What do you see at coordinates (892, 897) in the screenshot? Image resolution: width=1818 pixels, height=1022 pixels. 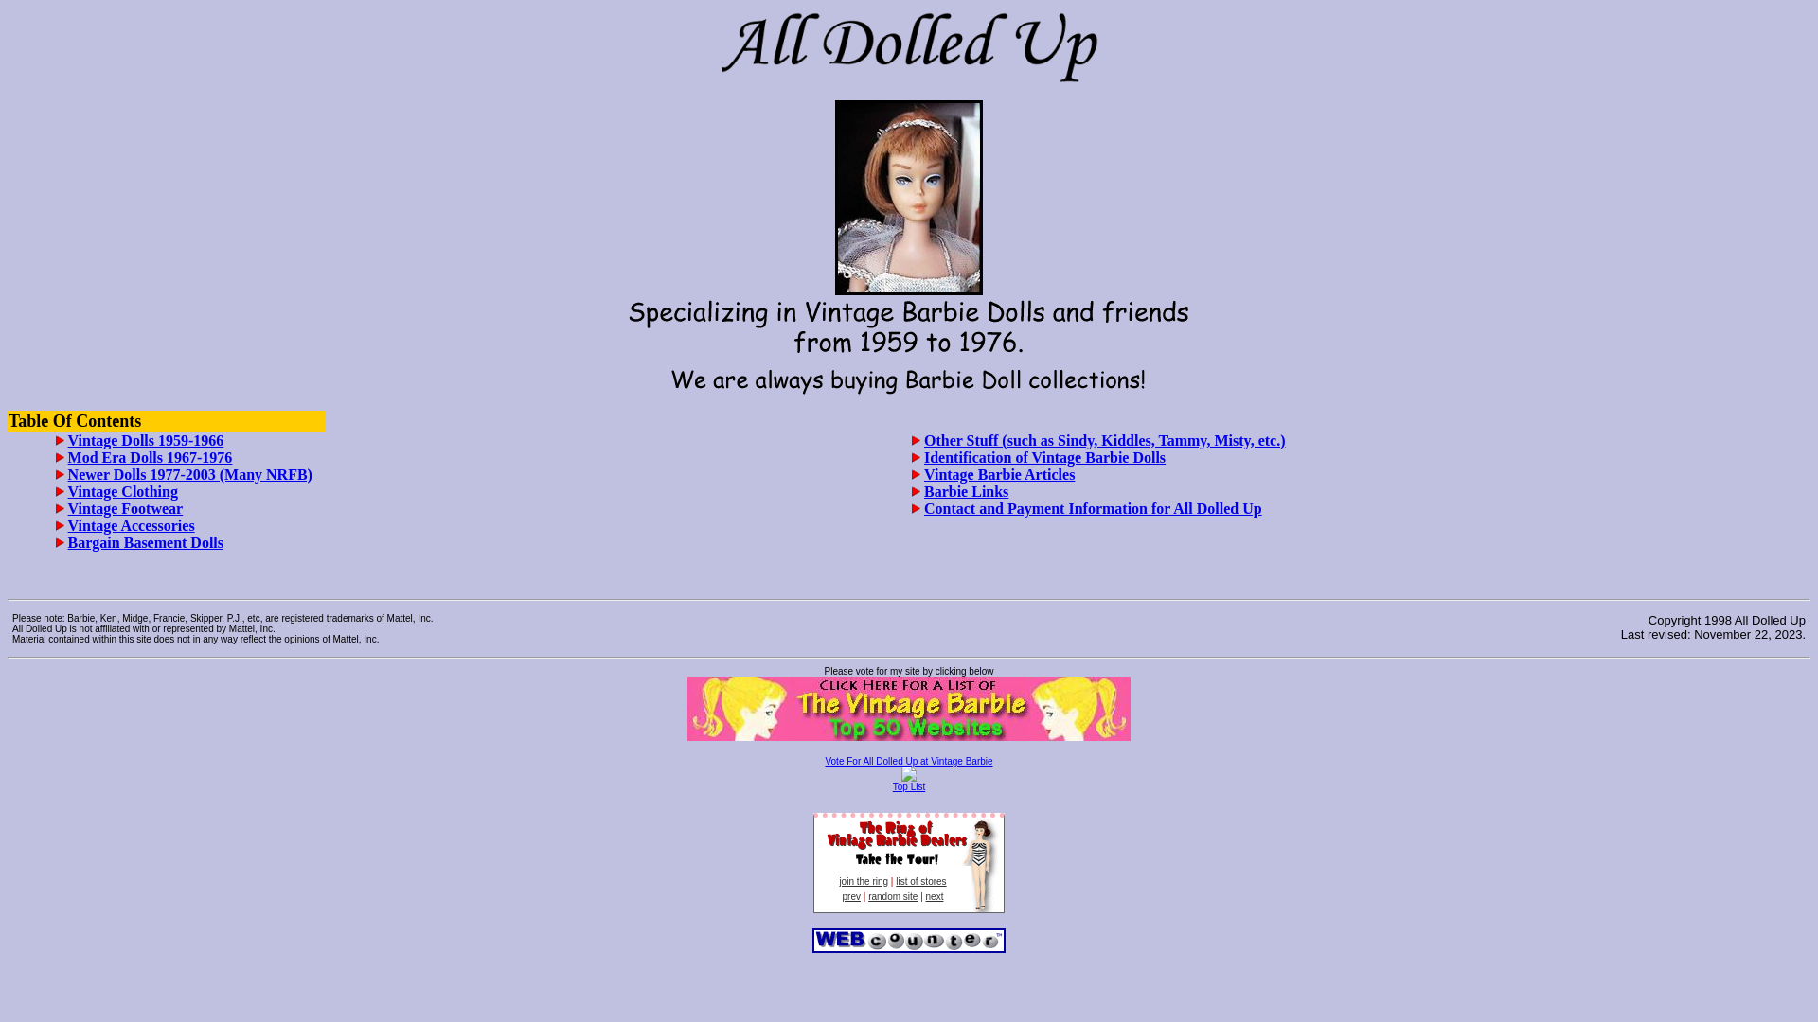 I see `random site` at bounding box center [892, 897].